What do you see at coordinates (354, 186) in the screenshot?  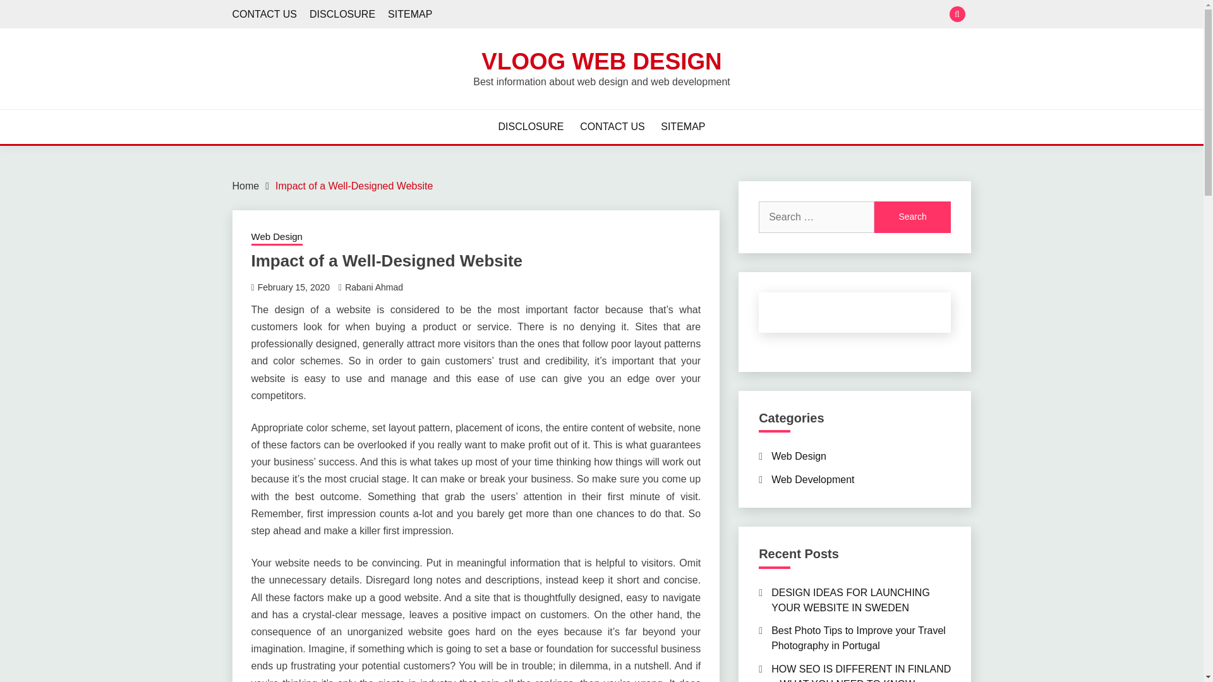 I see `Impact of a Well-Designed Website` at bounding box center [354, 186].